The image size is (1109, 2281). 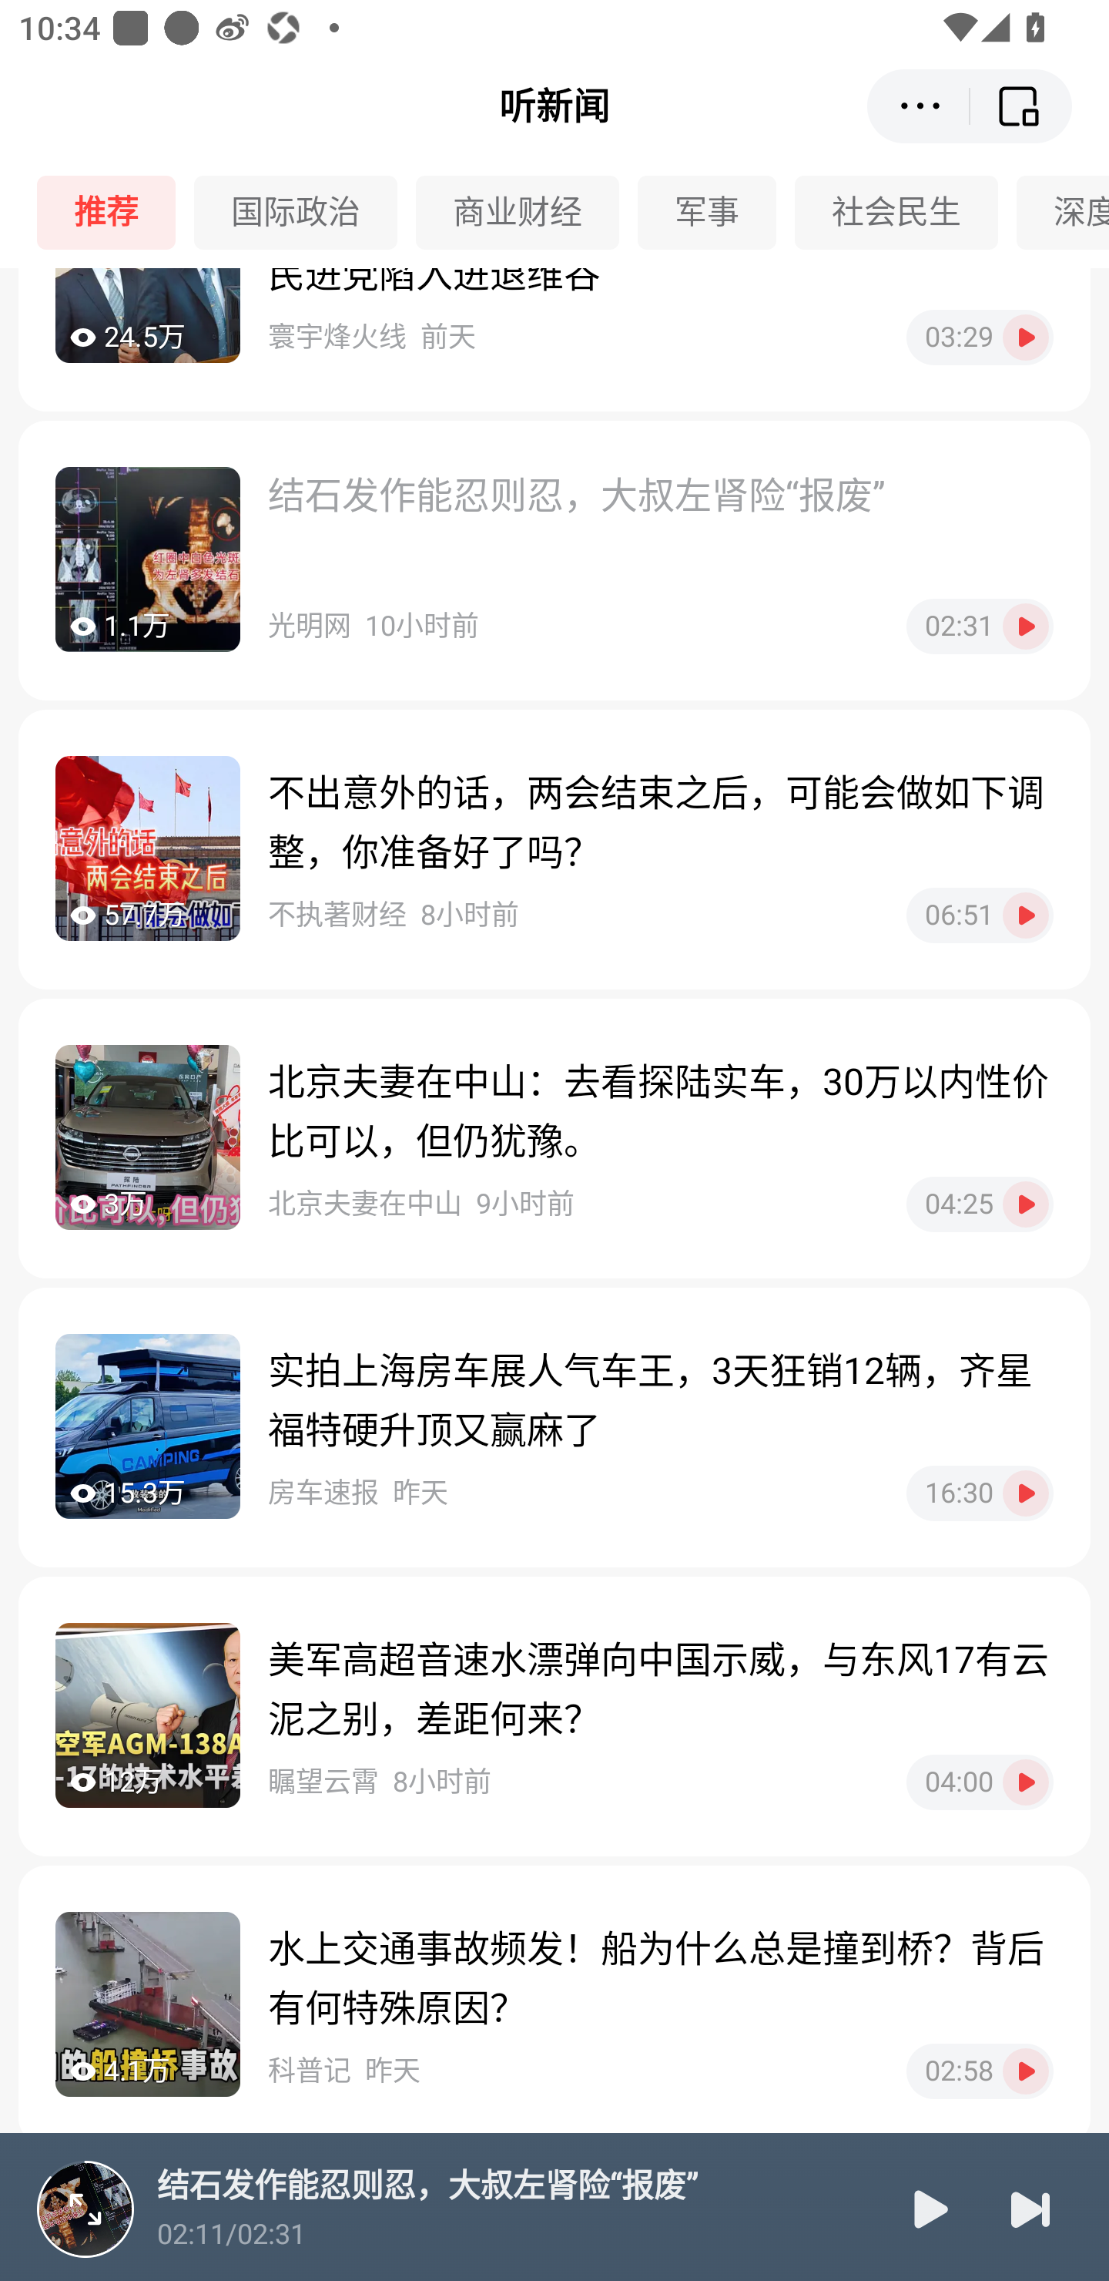 I want to click on 推荐, so click(x=115, y=213).